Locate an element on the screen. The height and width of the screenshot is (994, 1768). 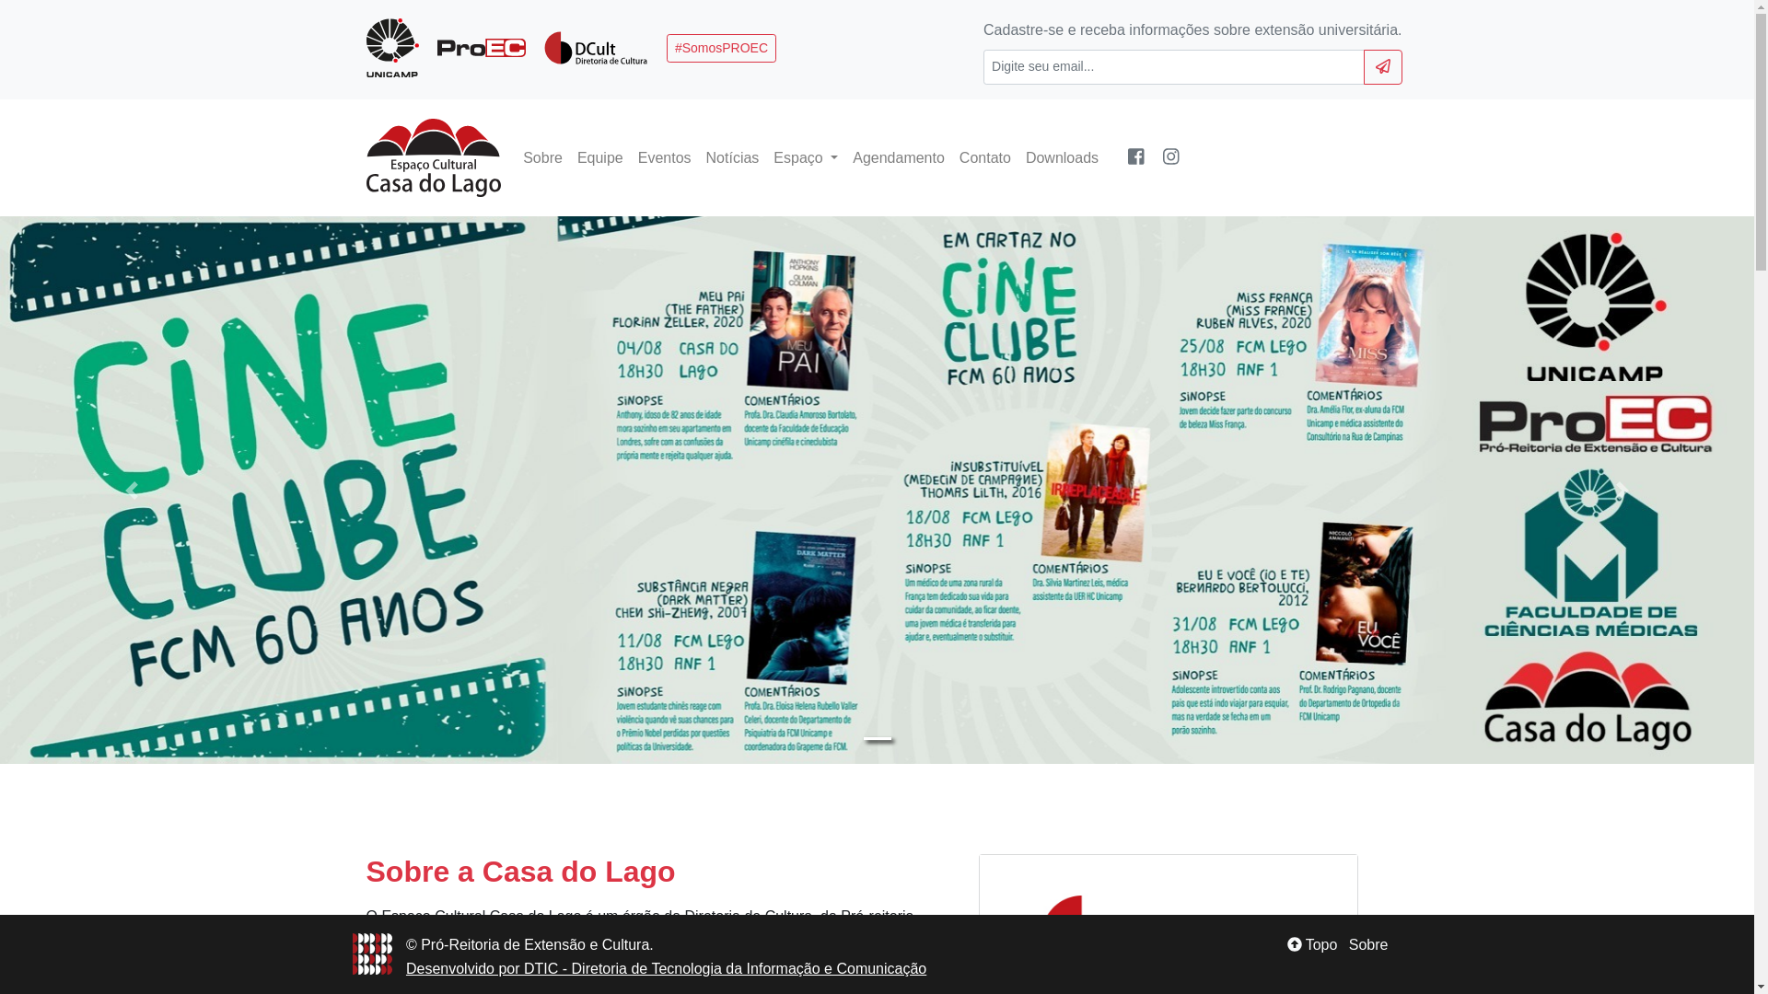
Eventos is located at coordinates (665, 158).